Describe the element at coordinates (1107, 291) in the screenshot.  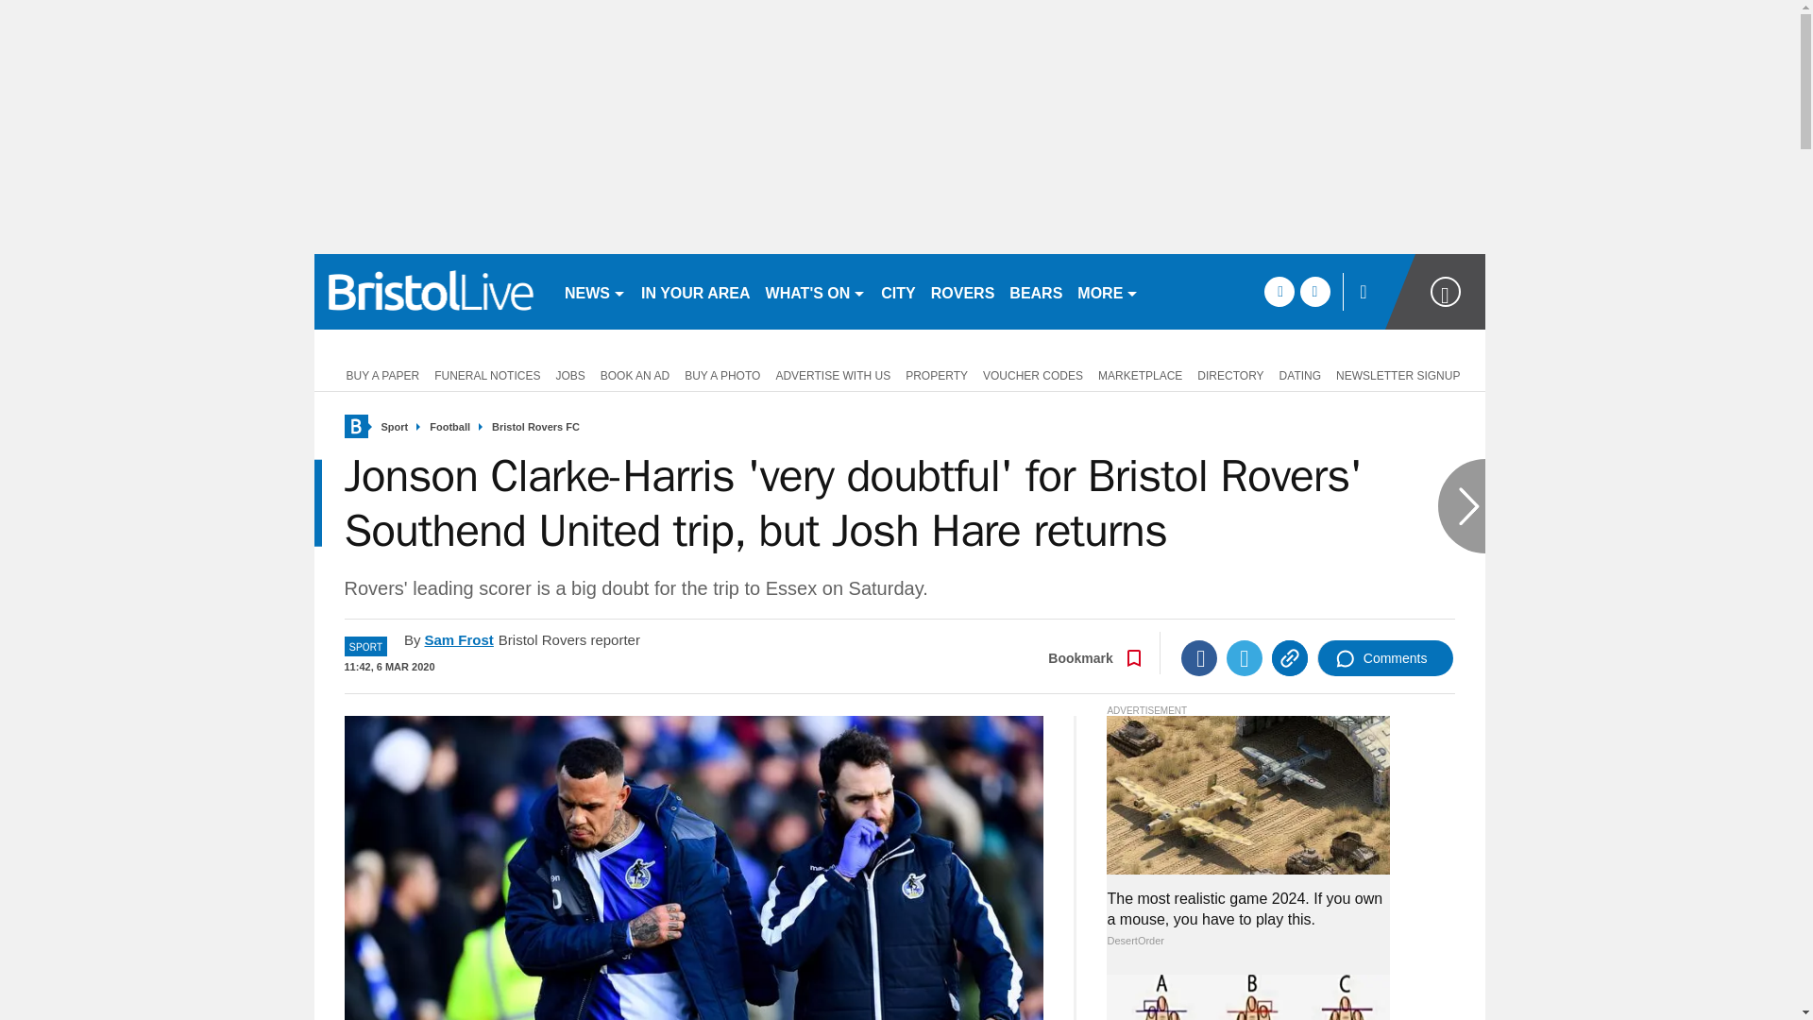
I see `MORE` at that location.